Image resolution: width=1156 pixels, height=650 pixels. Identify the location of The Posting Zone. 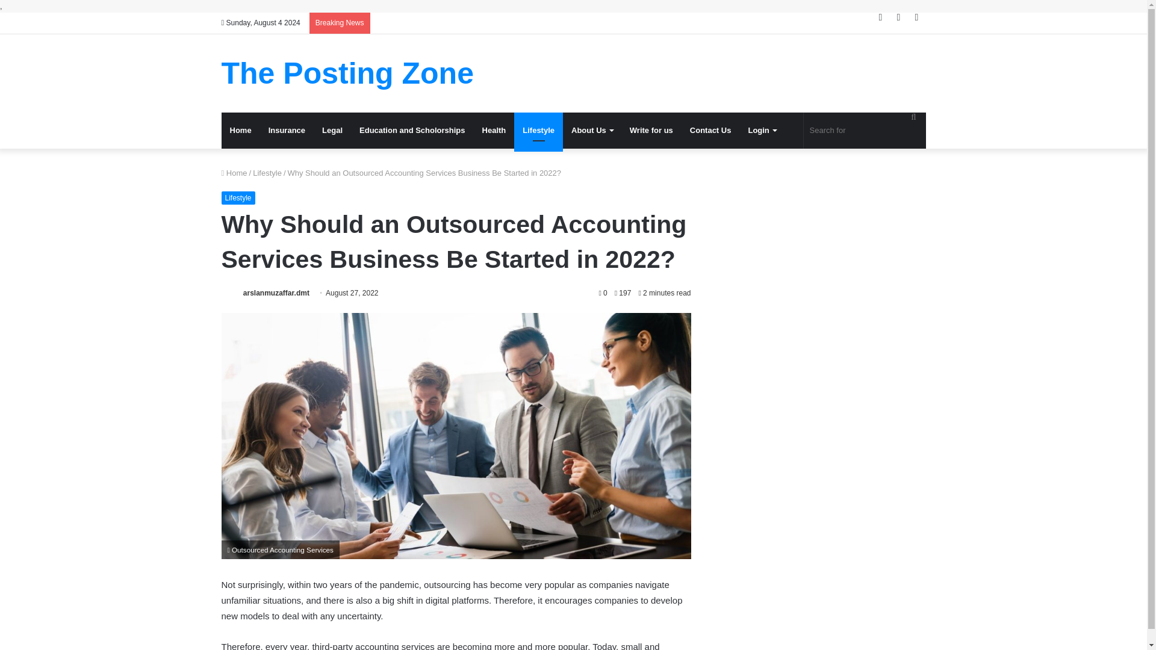
(348, 73).